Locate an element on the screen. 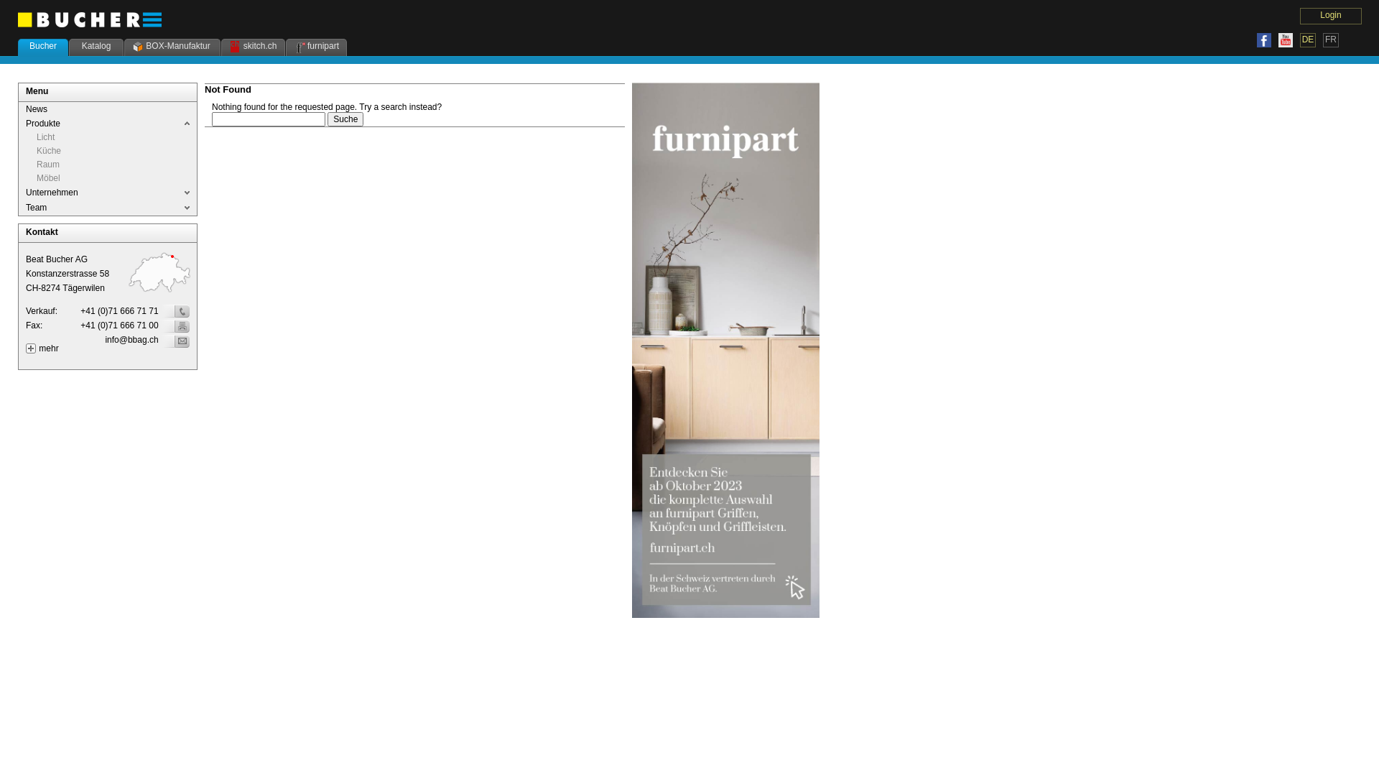 The image size is (1379, 776). DE is located at coordinates (1308, 40).